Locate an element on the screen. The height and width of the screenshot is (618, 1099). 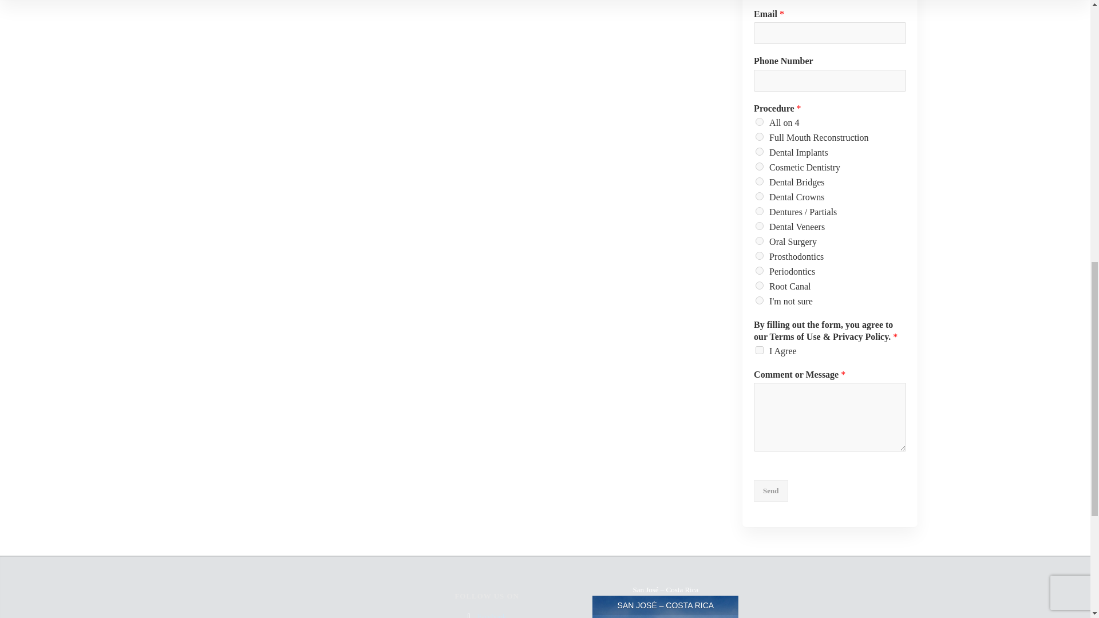
Dental Implants is located at coordinates (760, 152).